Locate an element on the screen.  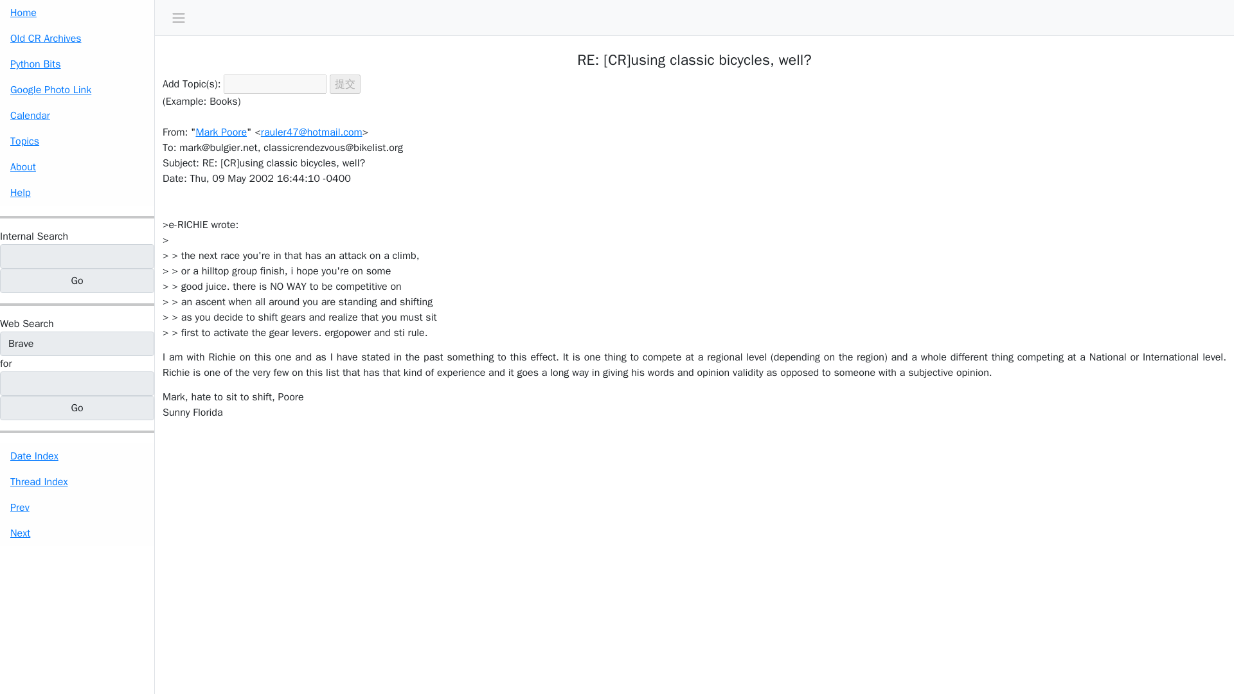
Python Bits is located at coordinates (77, 64).